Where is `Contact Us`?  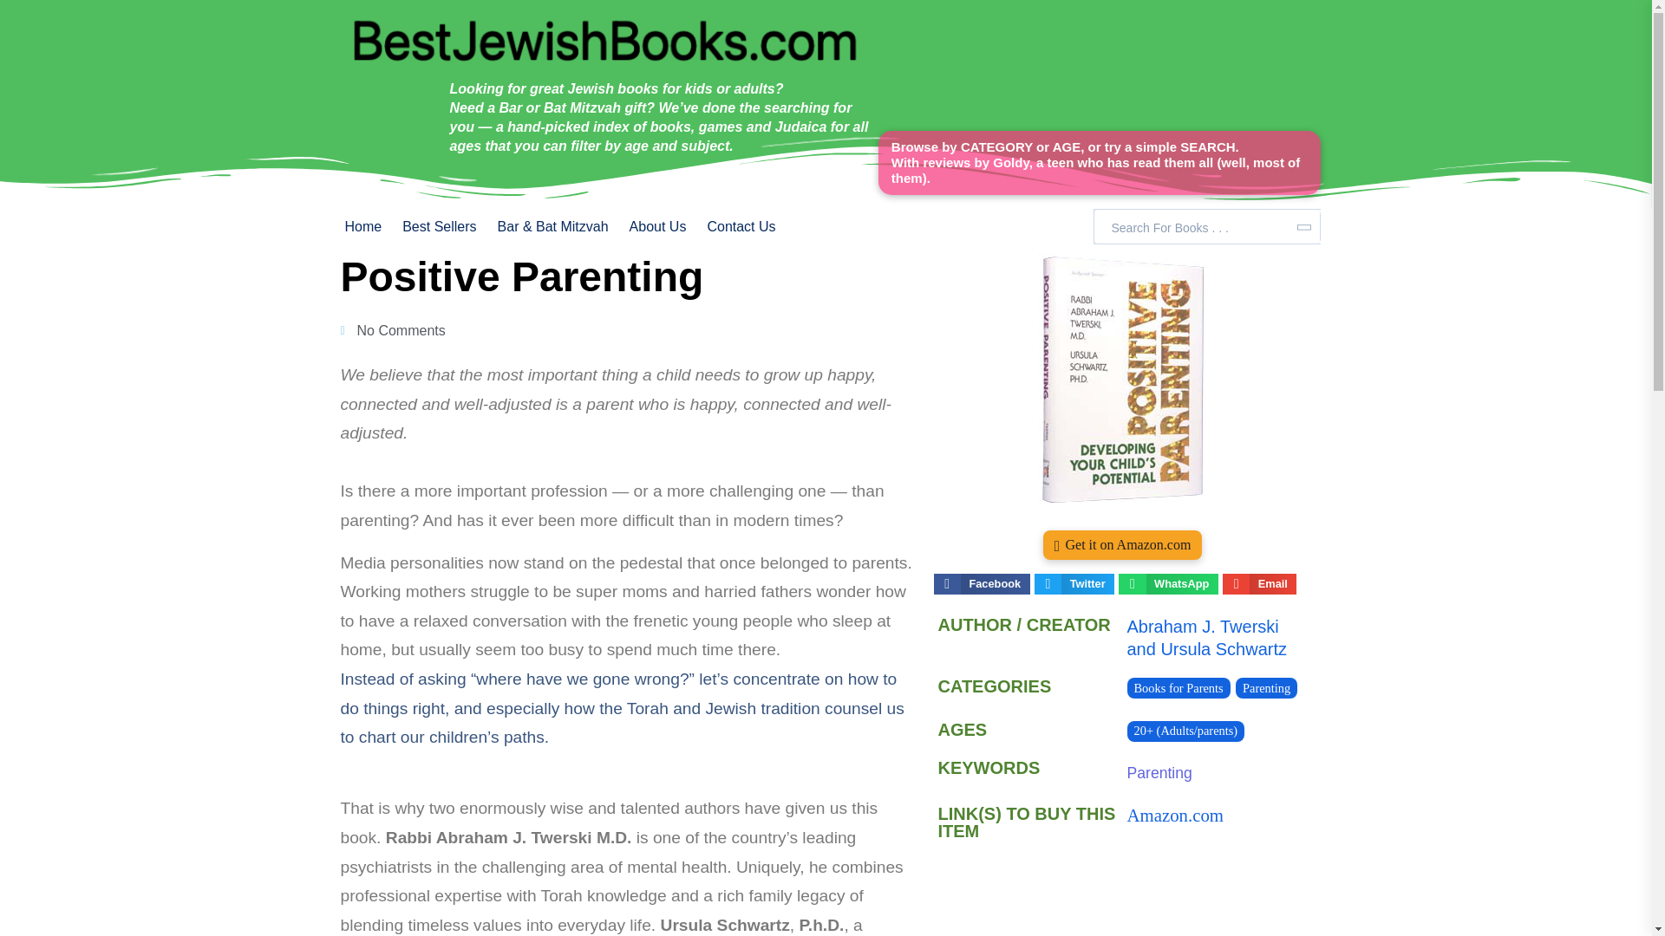
Contact Us is located at coordinates (741, 227).